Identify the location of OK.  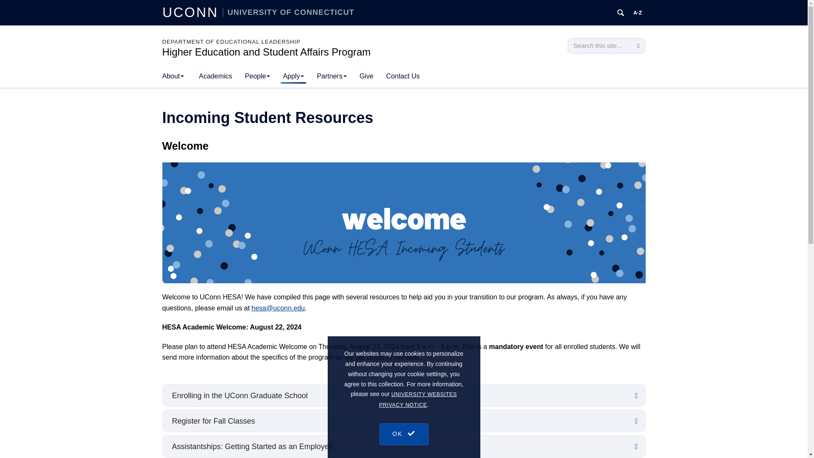
(404, 455).